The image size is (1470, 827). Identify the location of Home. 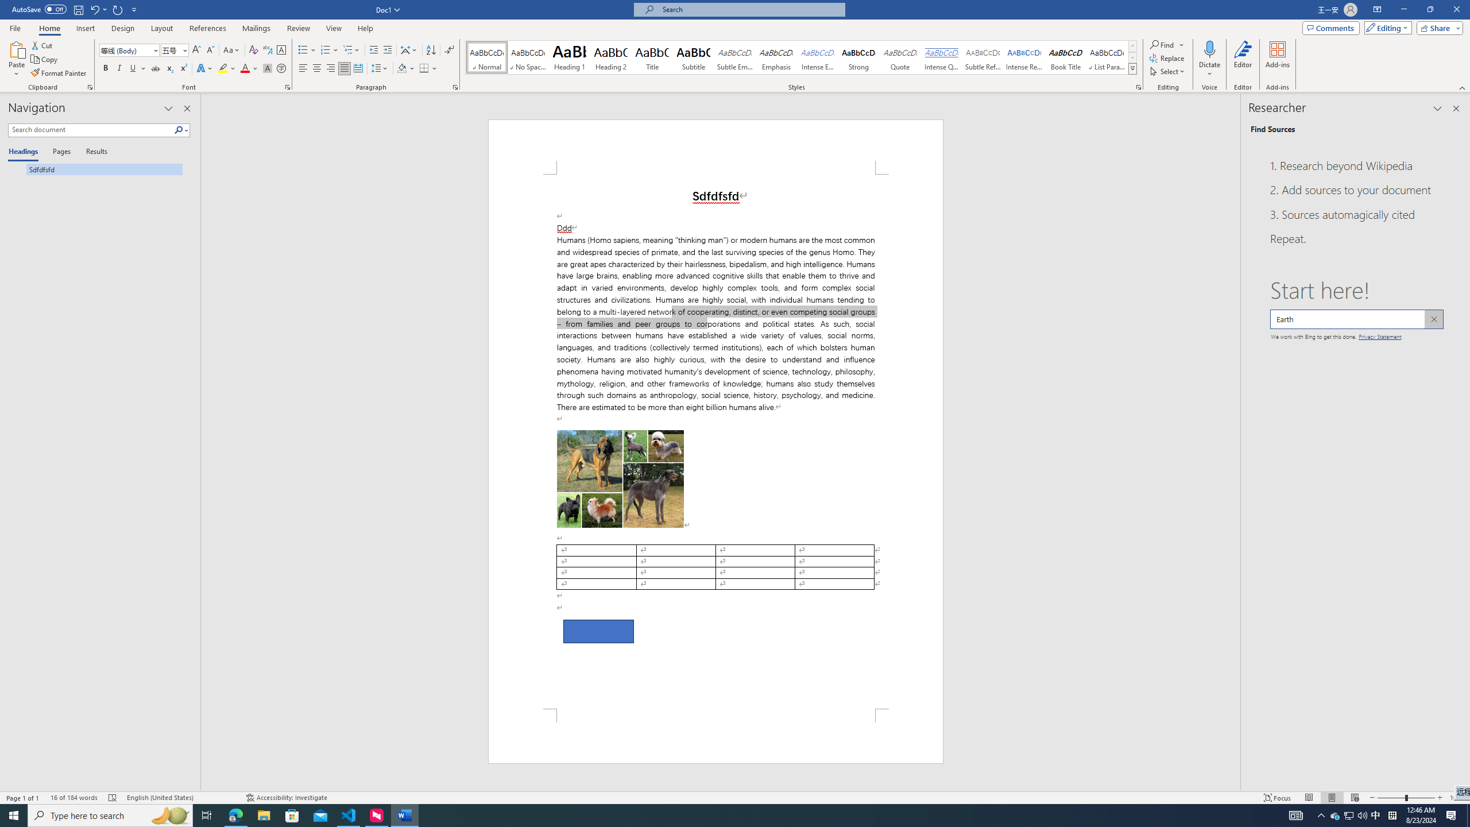
(49, 28).